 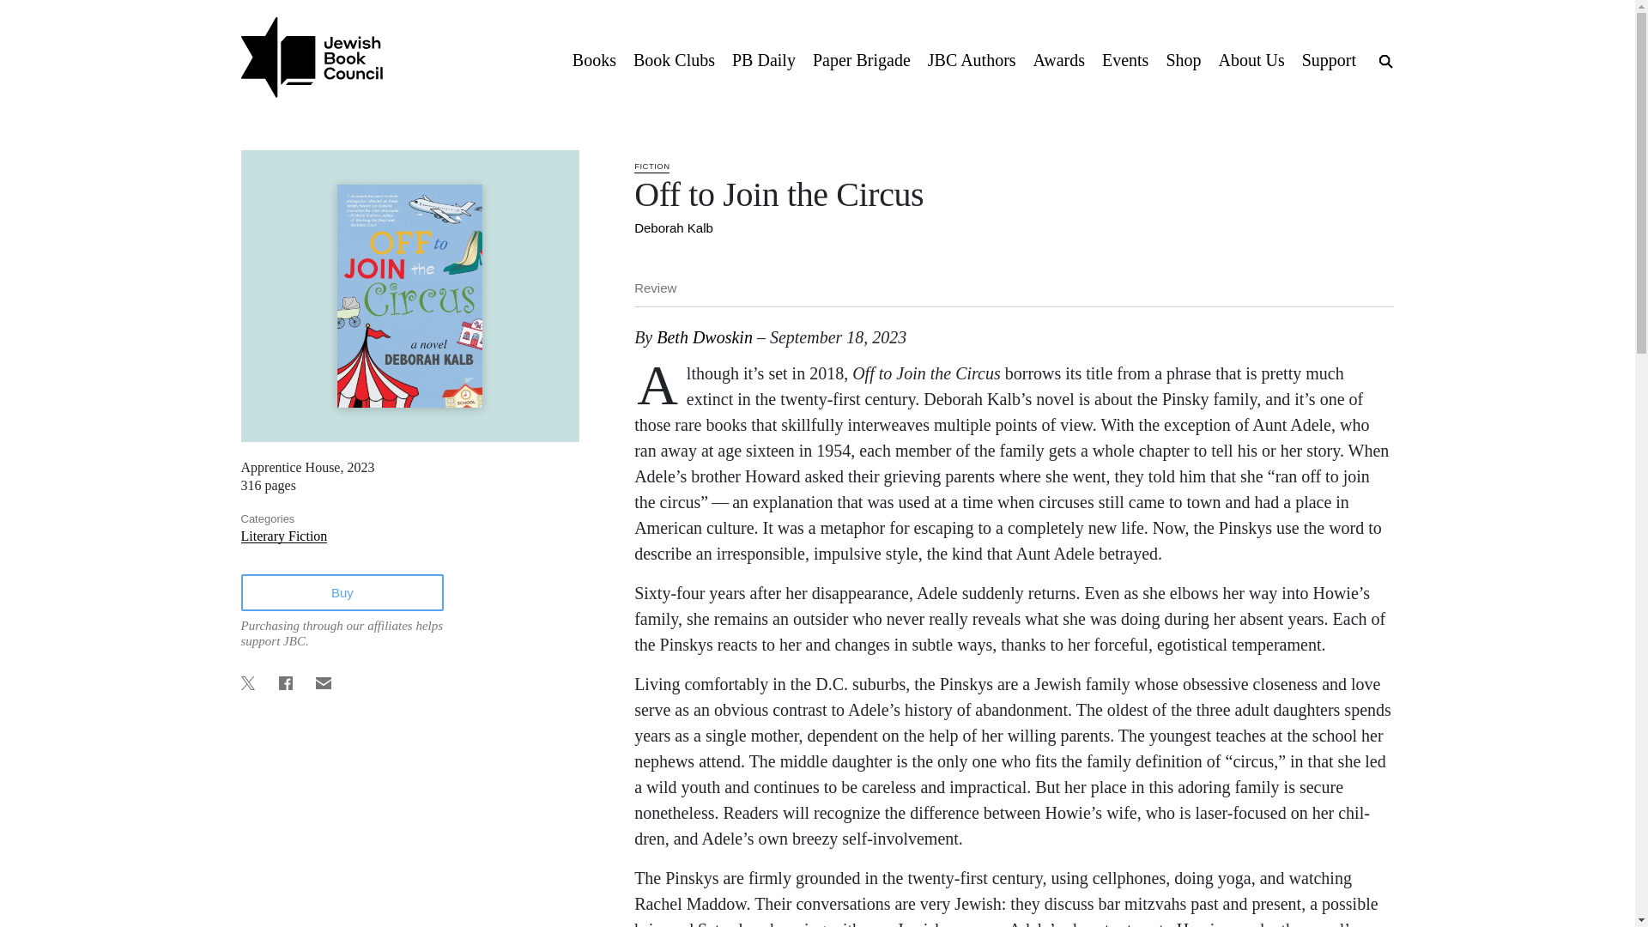 I want to click on JBC Authors, so click(x=972, y=58).